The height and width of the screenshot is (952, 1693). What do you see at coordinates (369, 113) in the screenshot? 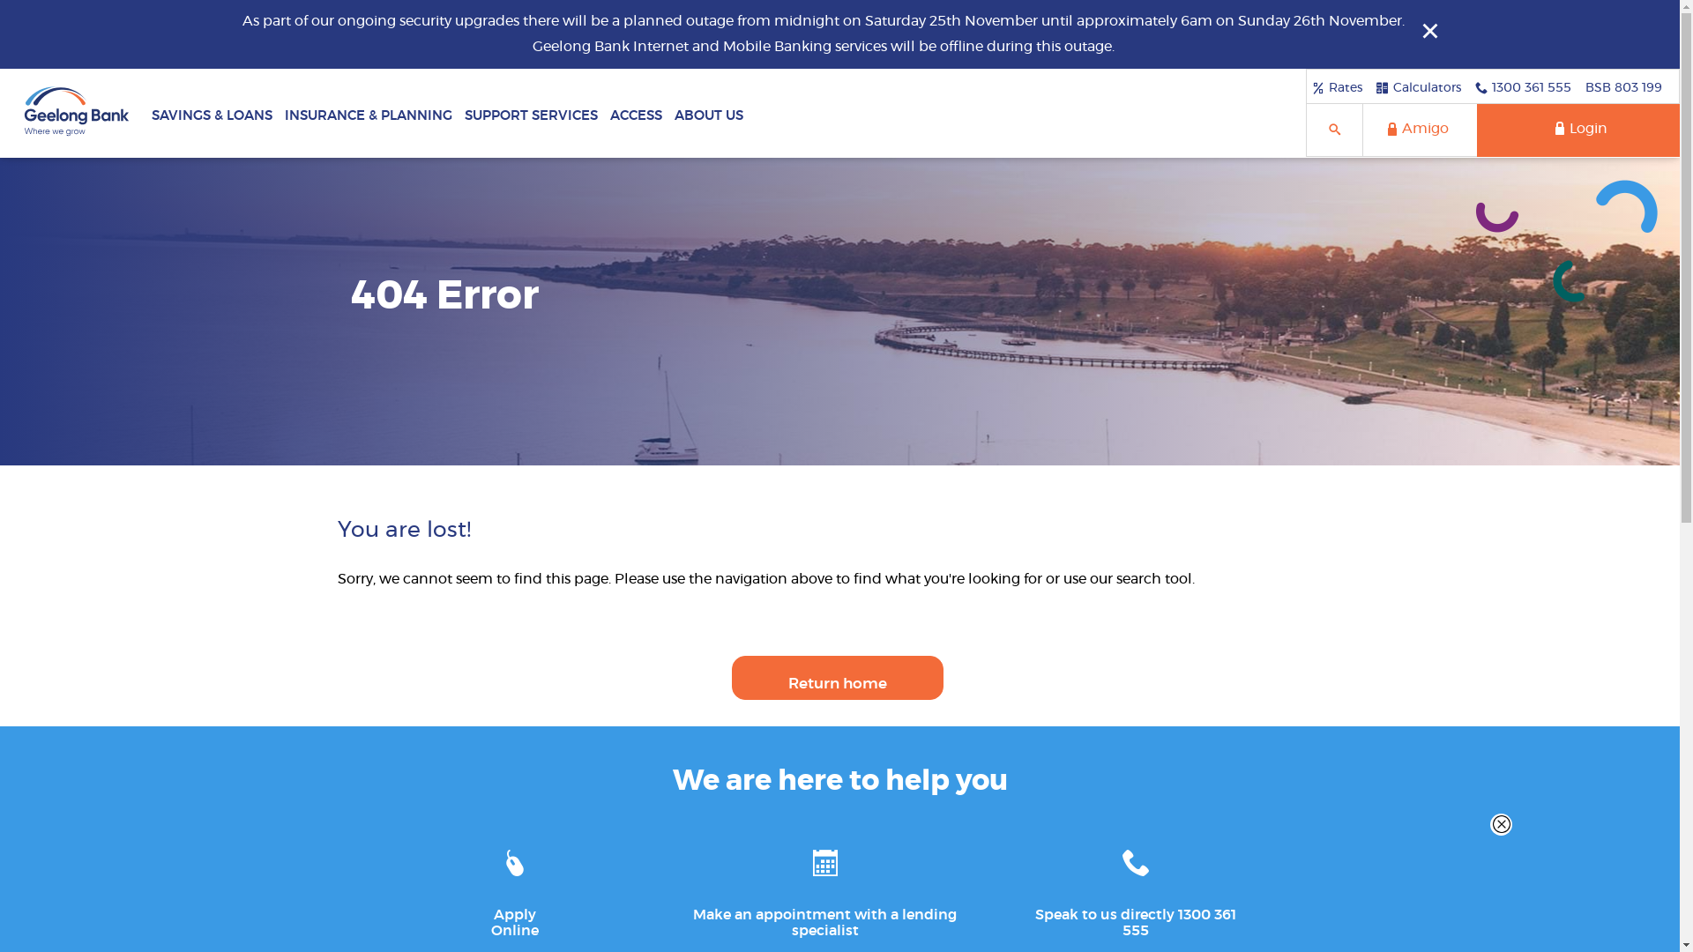
I see `INSURANCE & PLANNING` at bounding box center [369, 113].